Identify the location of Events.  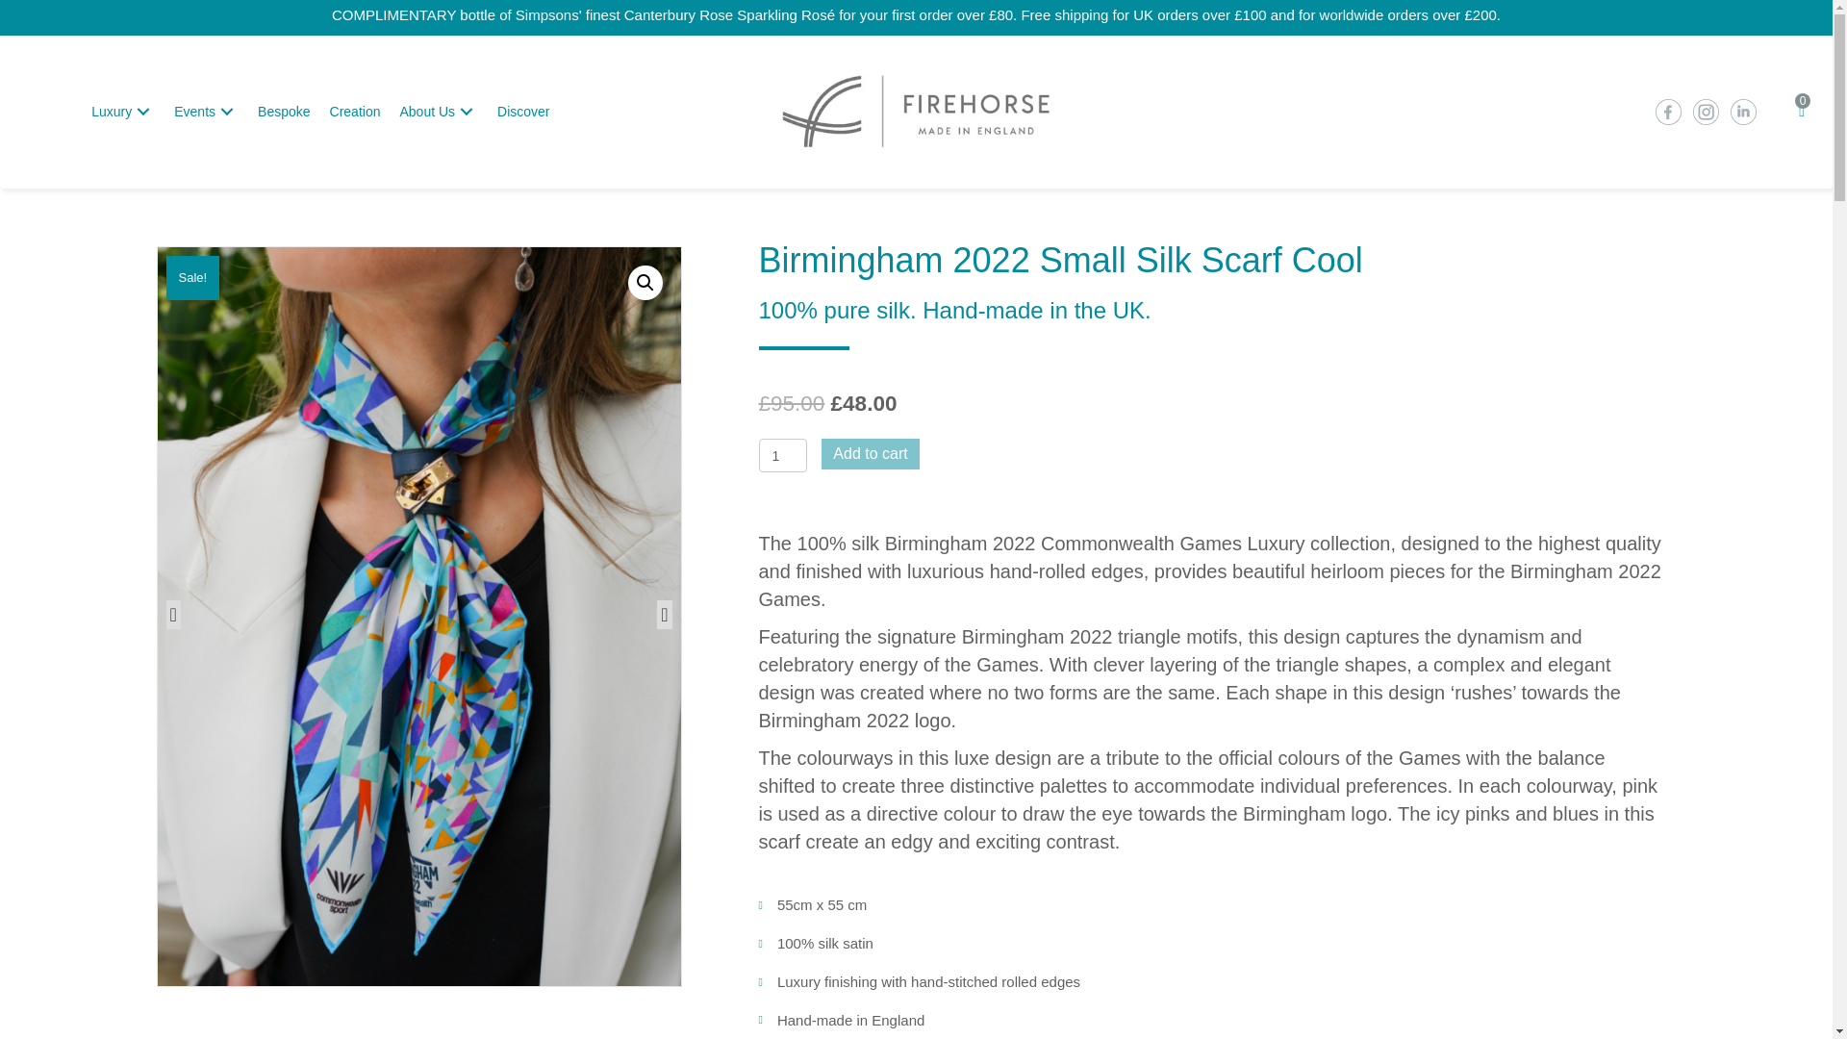
(206, 112).